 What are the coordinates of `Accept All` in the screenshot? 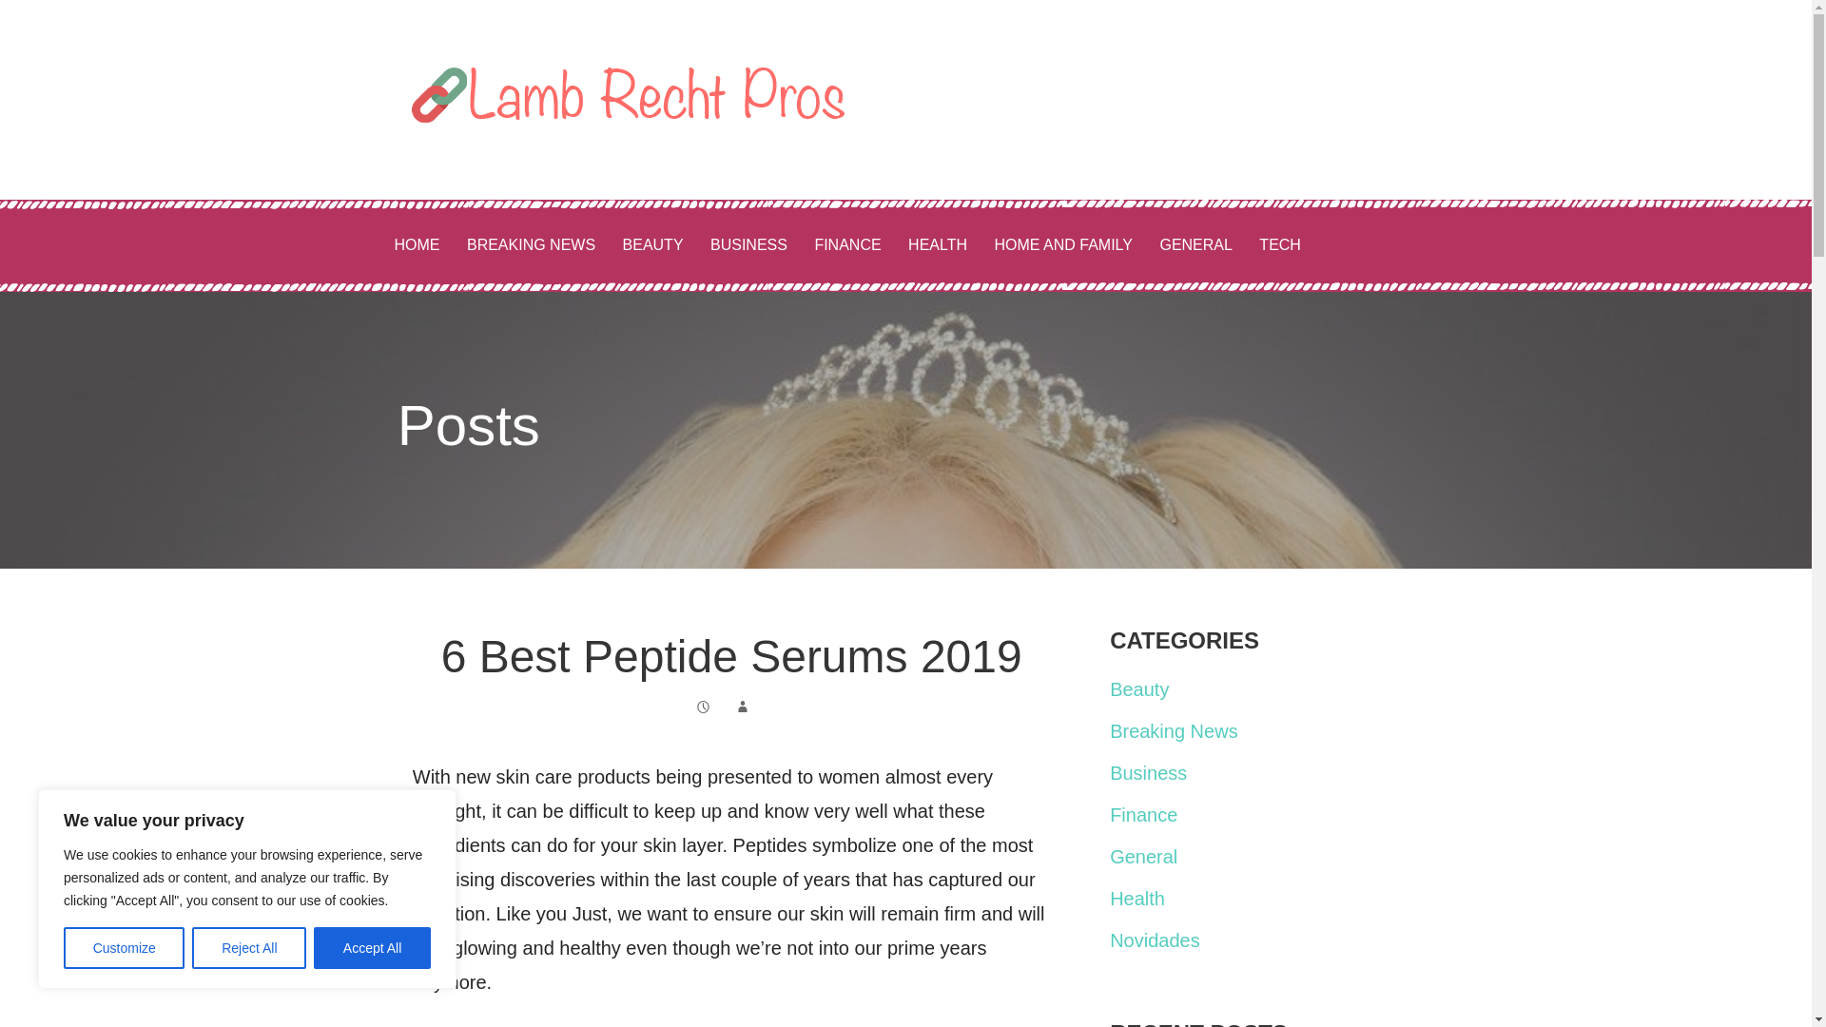 It's located at (373, 948).